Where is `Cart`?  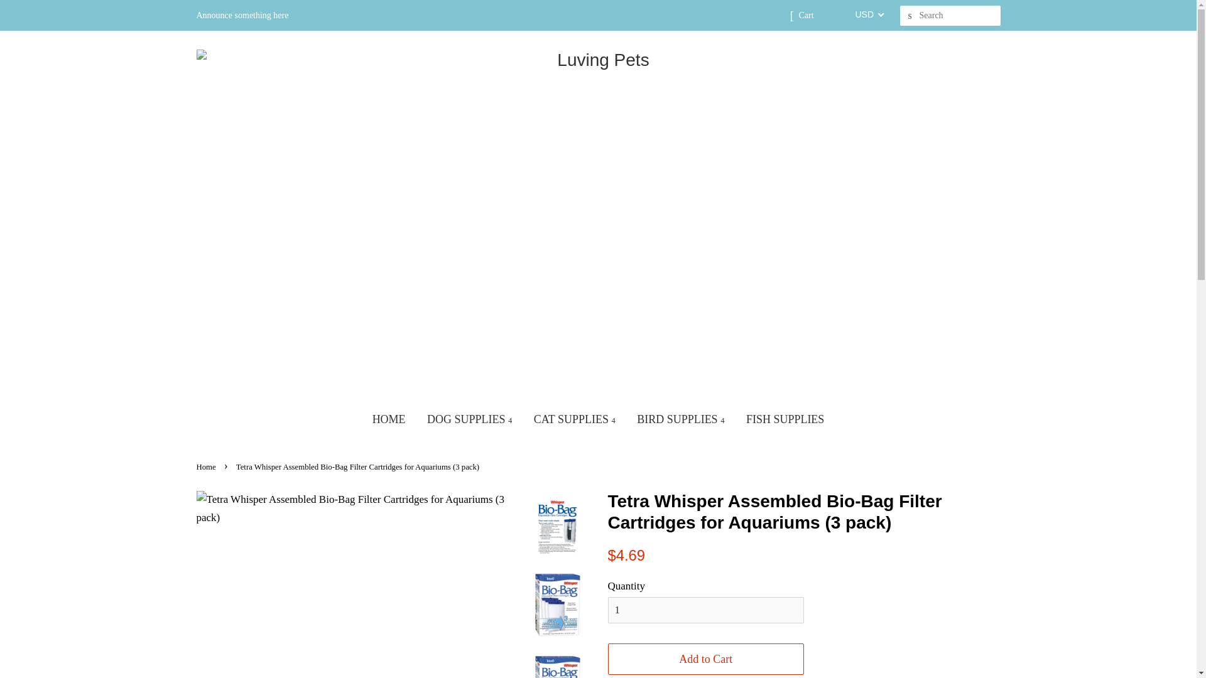 Cart is located at coordinates (805, 15).